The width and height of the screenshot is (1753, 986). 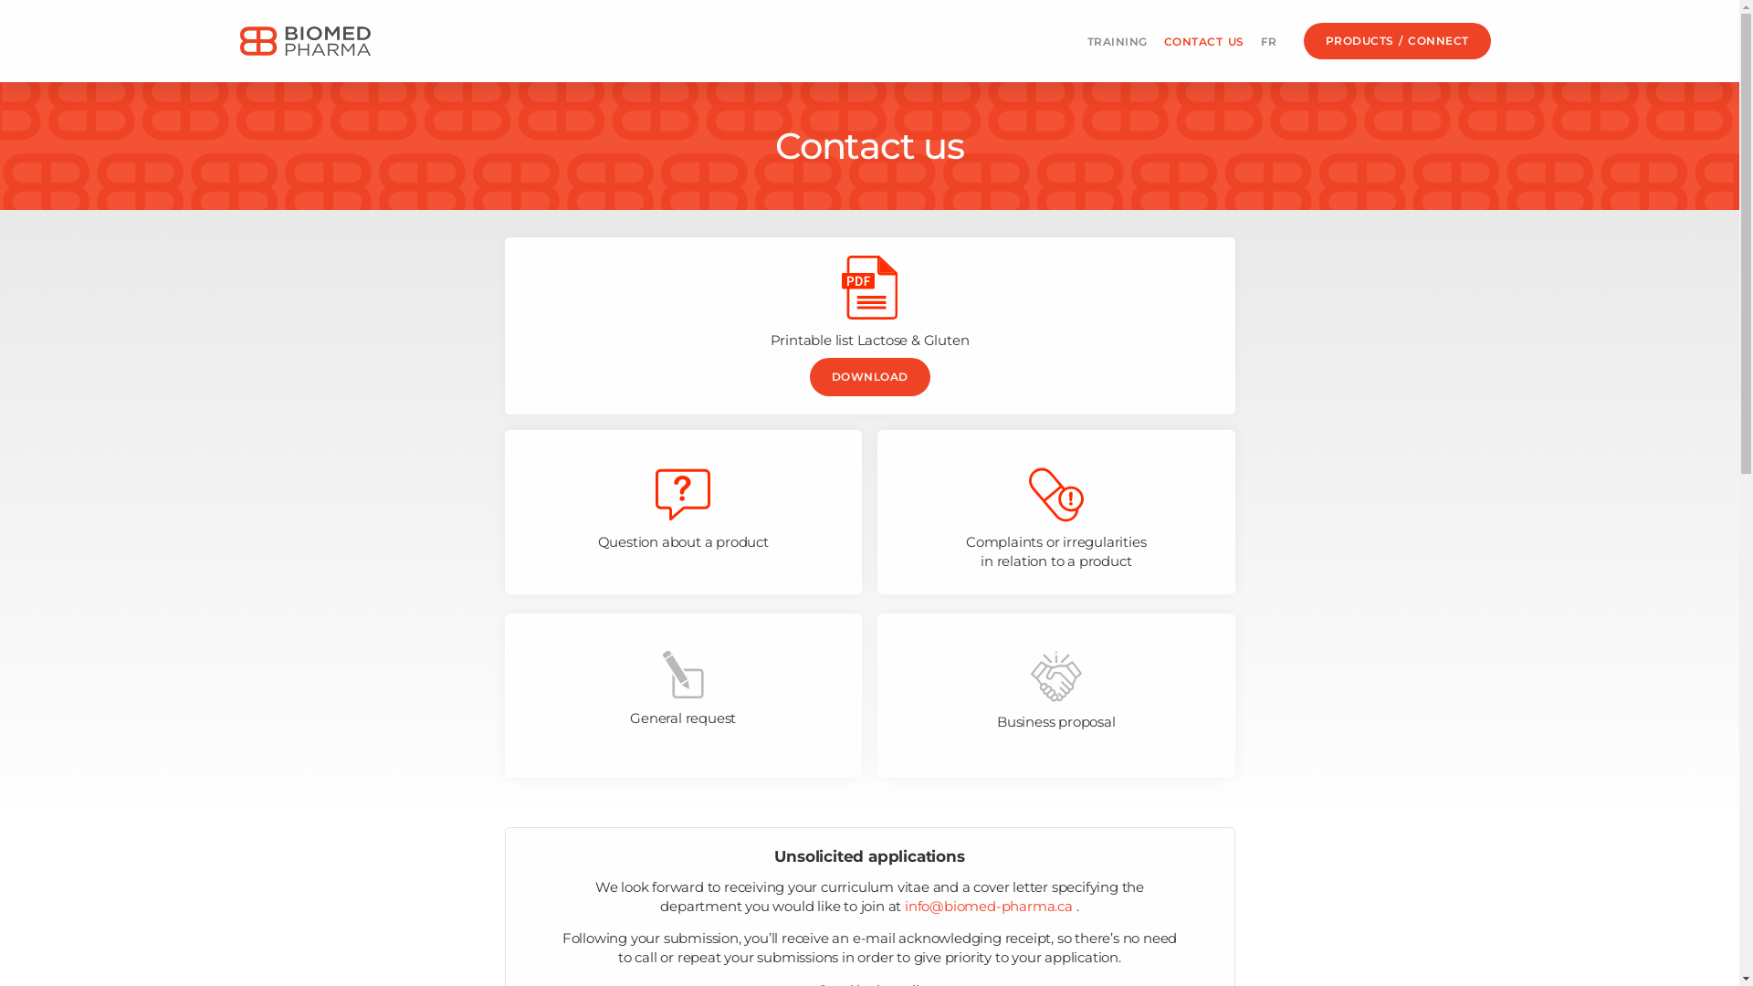 I want to click on General request, so click(x=683, y=696).